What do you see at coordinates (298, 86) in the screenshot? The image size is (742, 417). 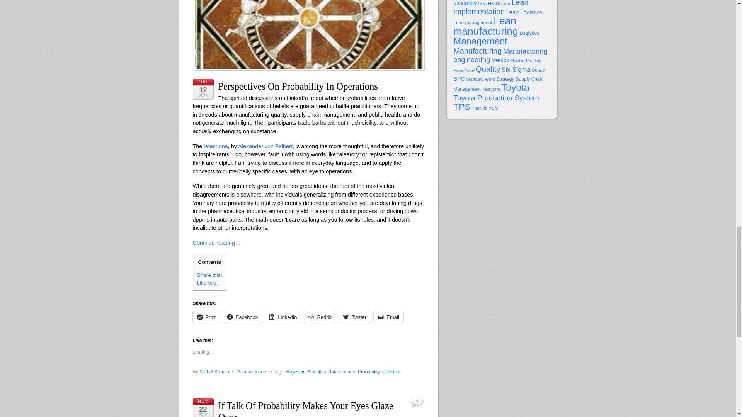 I see `Perspectives On Probability In Operations` at bounding box center [298, 86].